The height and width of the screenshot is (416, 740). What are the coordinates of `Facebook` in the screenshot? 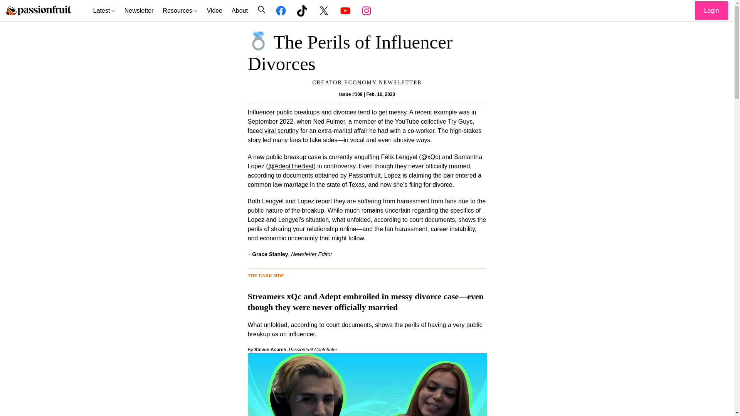 It's located at (281, 11).